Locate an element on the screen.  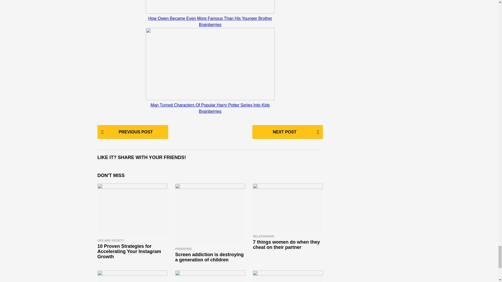
LIFE AND SOCIETY is located at coordinates (111, 240).